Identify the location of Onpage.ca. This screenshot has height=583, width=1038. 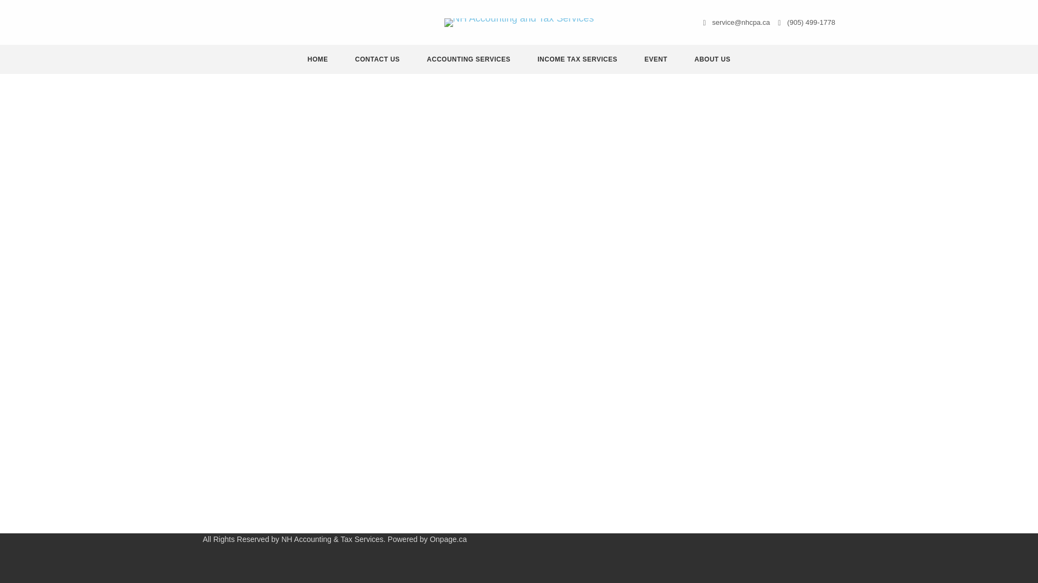
(448, 539).